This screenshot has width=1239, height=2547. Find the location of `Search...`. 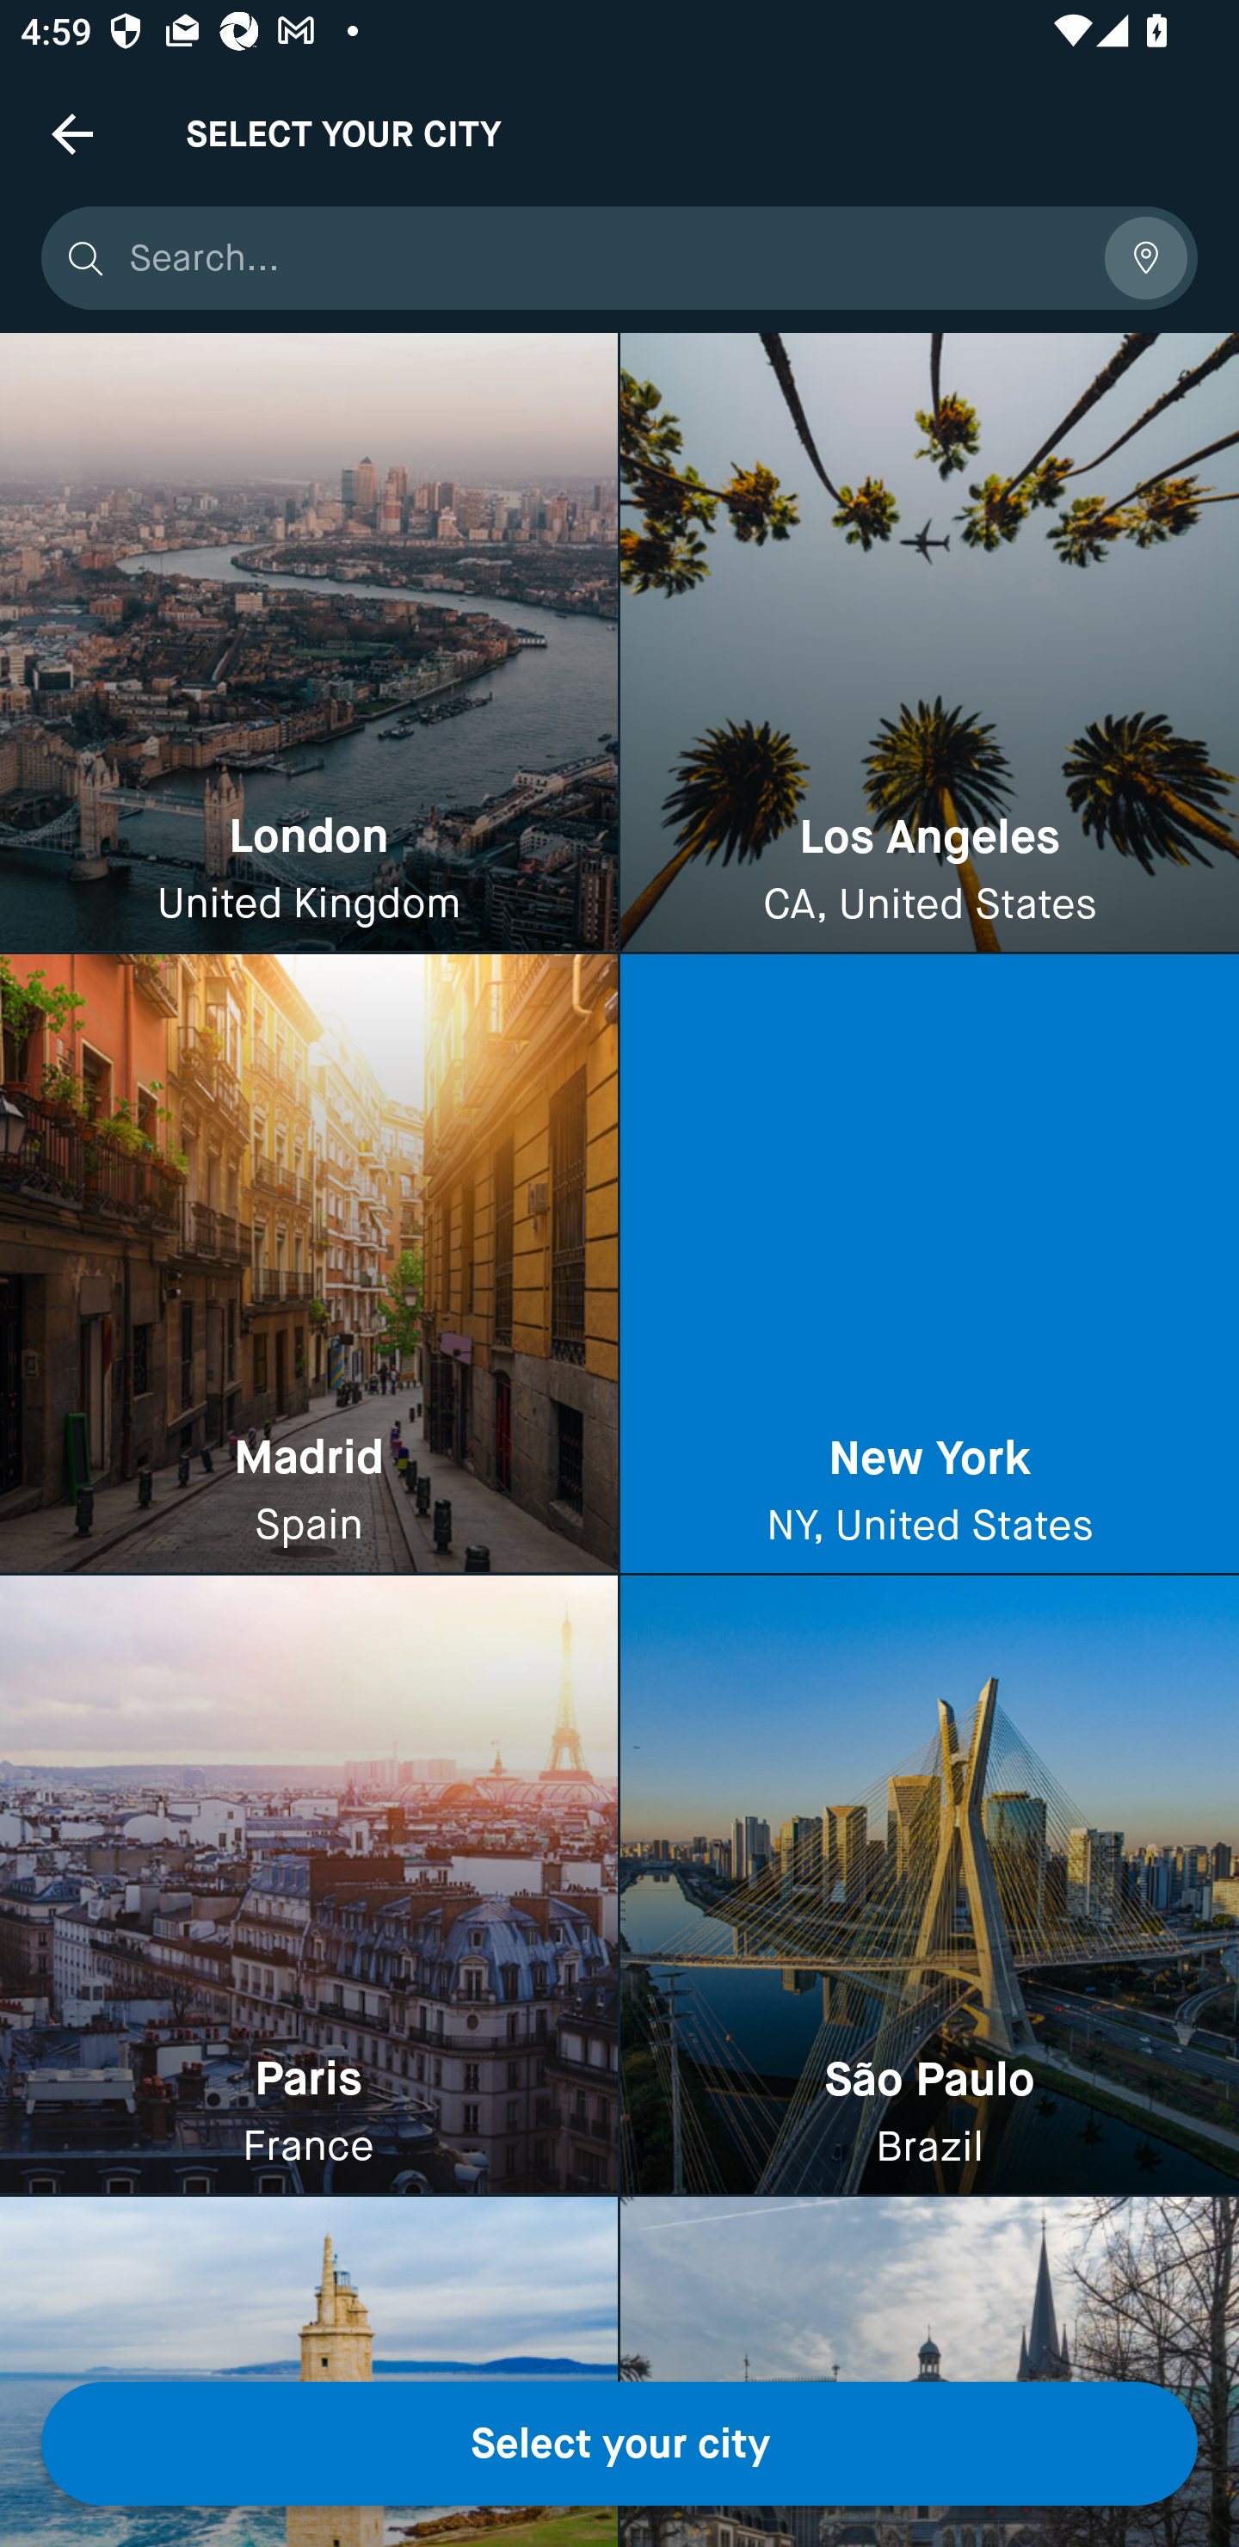

Search... is located at coordinates (606, 258).